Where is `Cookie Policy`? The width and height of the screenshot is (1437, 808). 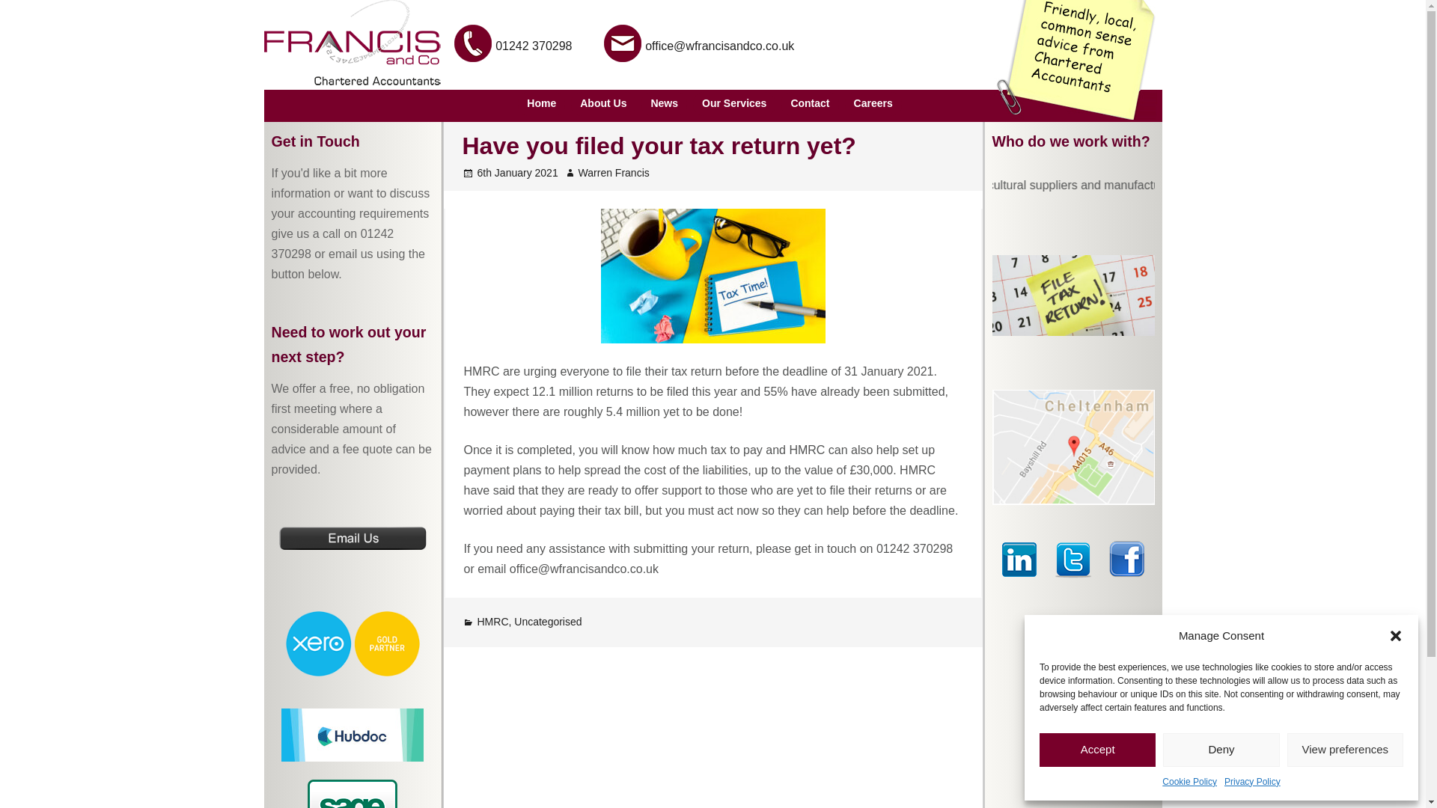 Cookie Policy is located at coordinates (1190, 781).